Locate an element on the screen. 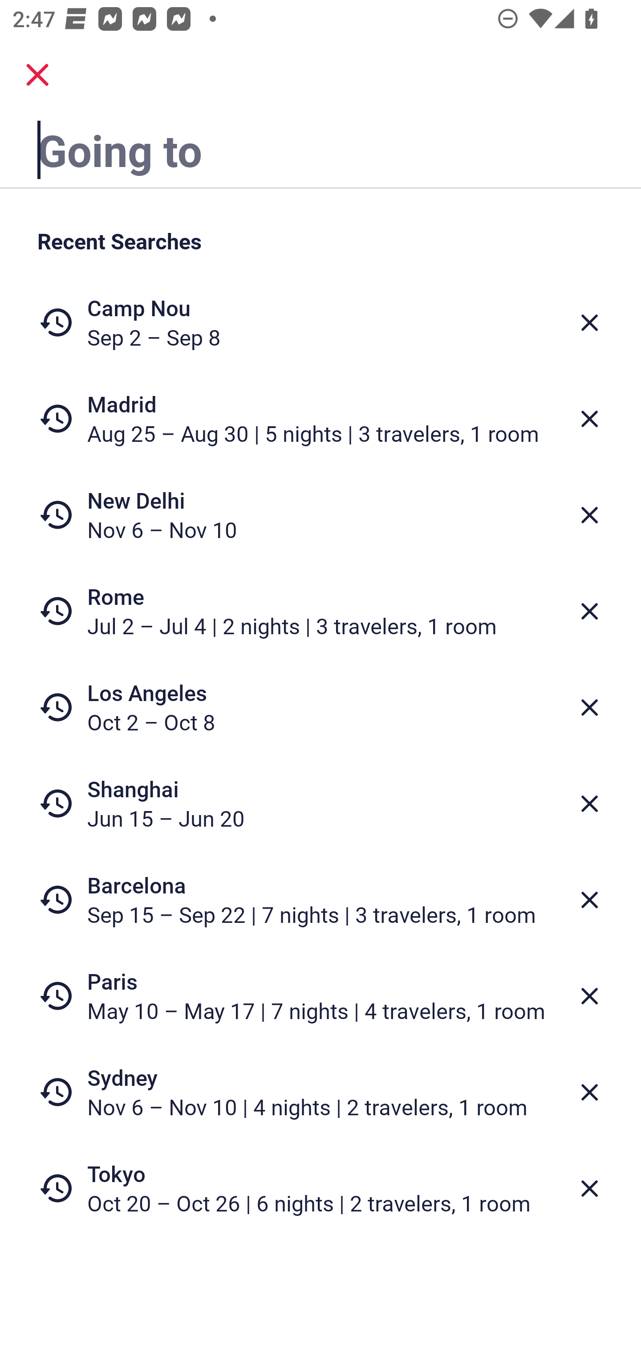 The height and width of the screenshot is (1354, 641). Delete from recent searches is located at coordinates (589, 996).